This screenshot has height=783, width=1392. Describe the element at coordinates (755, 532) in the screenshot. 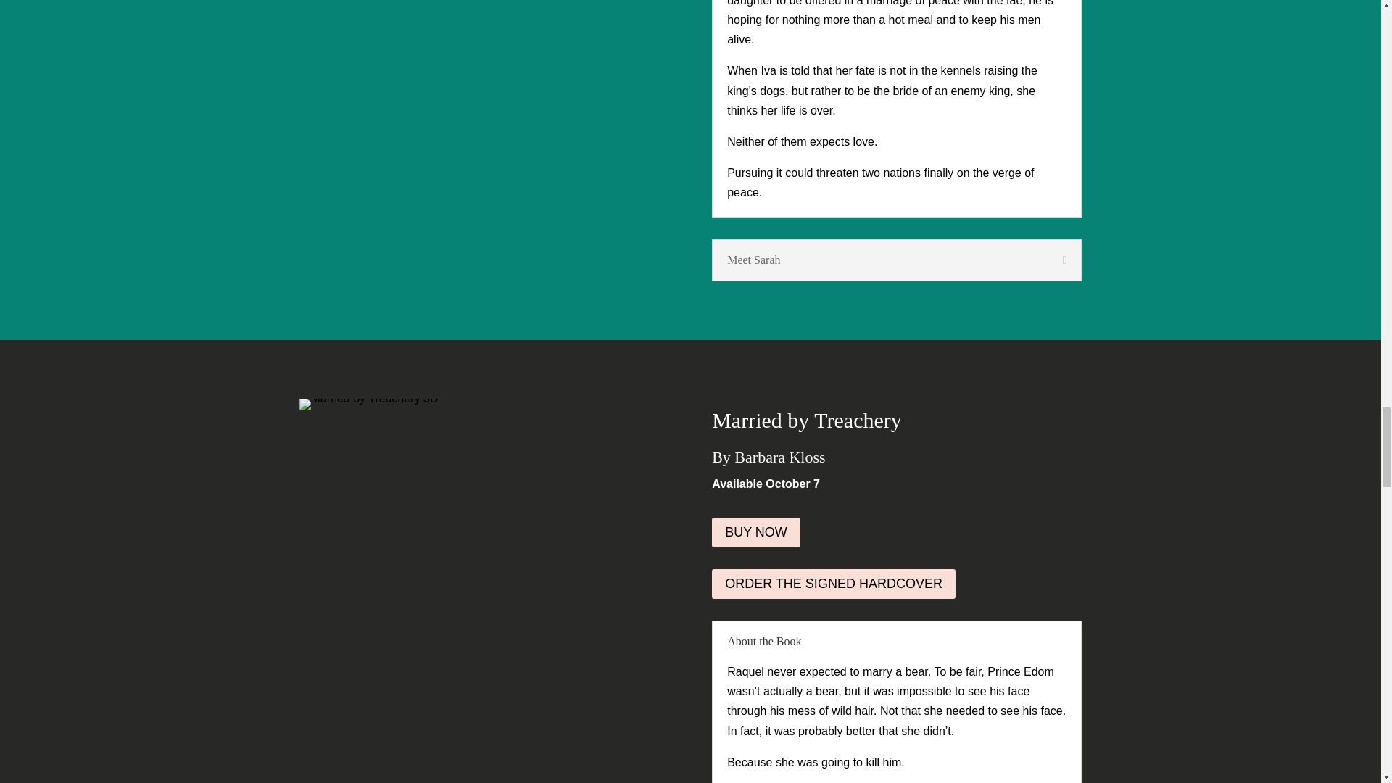

I see `BUY NOW` at that location.